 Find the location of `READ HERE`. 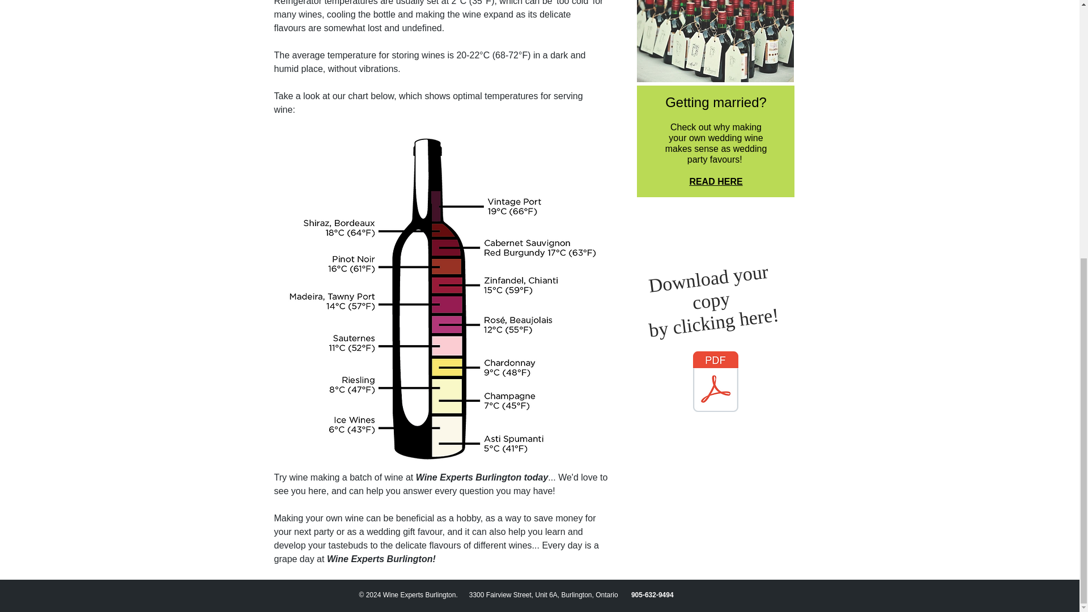

READ HERE is located at coordinates (715, 181).